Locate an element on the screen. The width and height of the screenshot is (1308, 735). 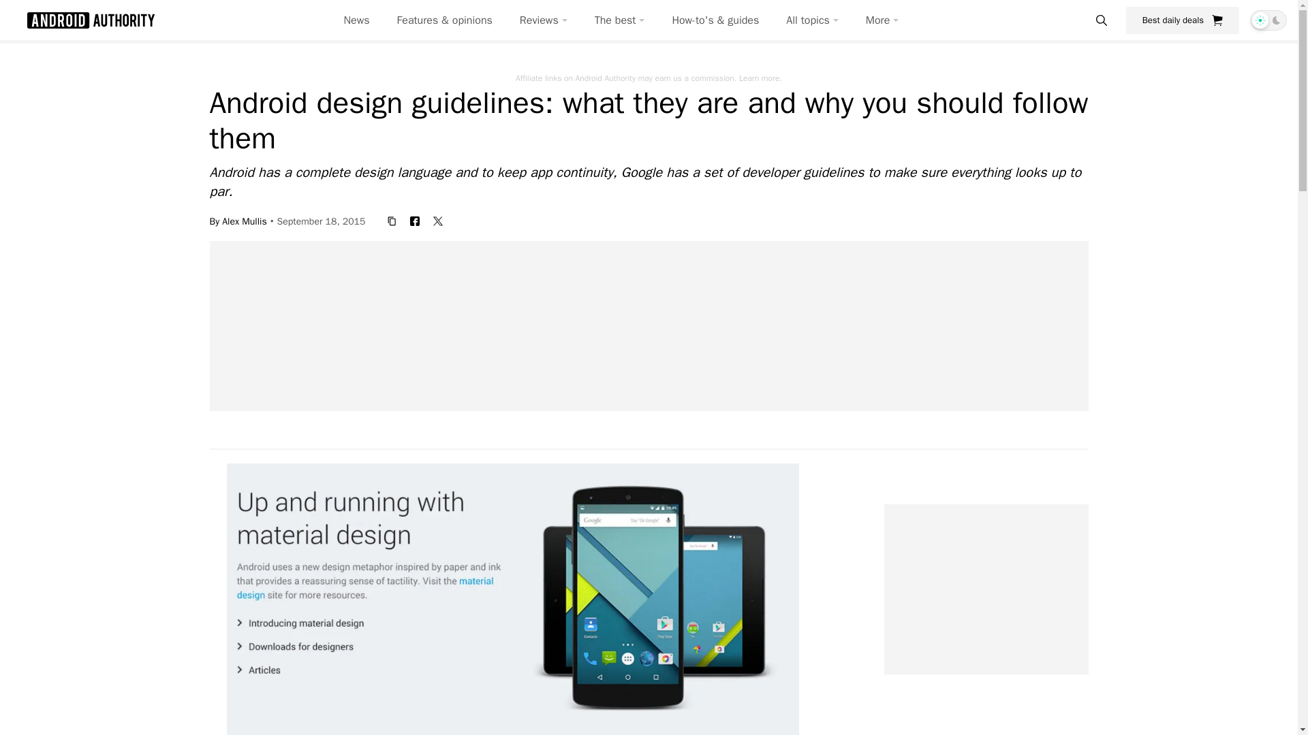
Learn more. is located at coordinates (760, 78).